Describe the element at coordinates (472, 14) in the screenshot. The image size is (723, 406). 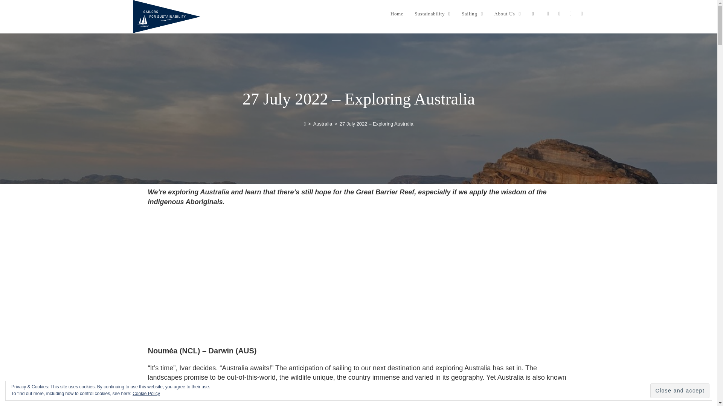
I see `Sailing` at that location.